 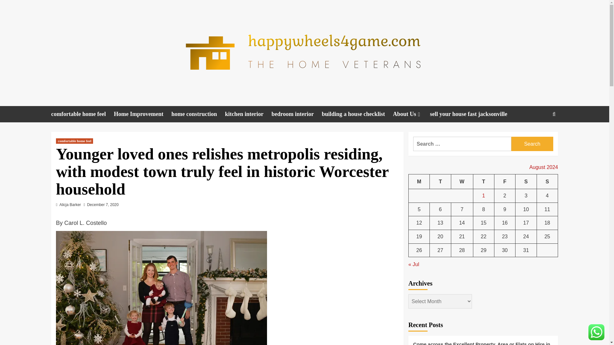 What do you see at coordinates (462, 181) in the screenshot?
I see `Wednesday` at bounding box center [462, 181].